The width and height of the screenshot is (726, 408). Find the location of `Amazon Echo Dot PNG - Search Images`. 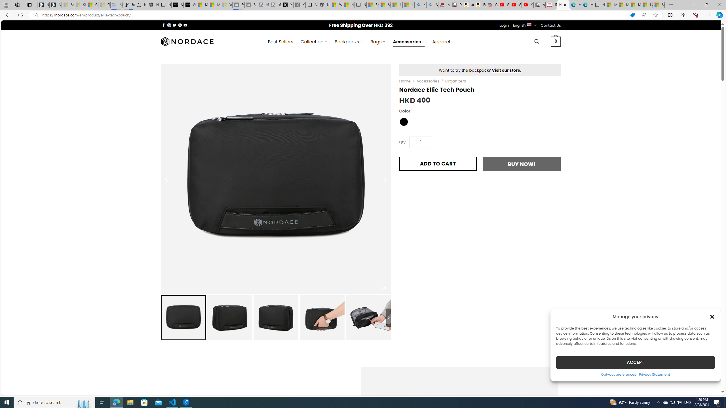

Amazon Echo Dot PNG - Search Images is located at coordinates (432, 5).